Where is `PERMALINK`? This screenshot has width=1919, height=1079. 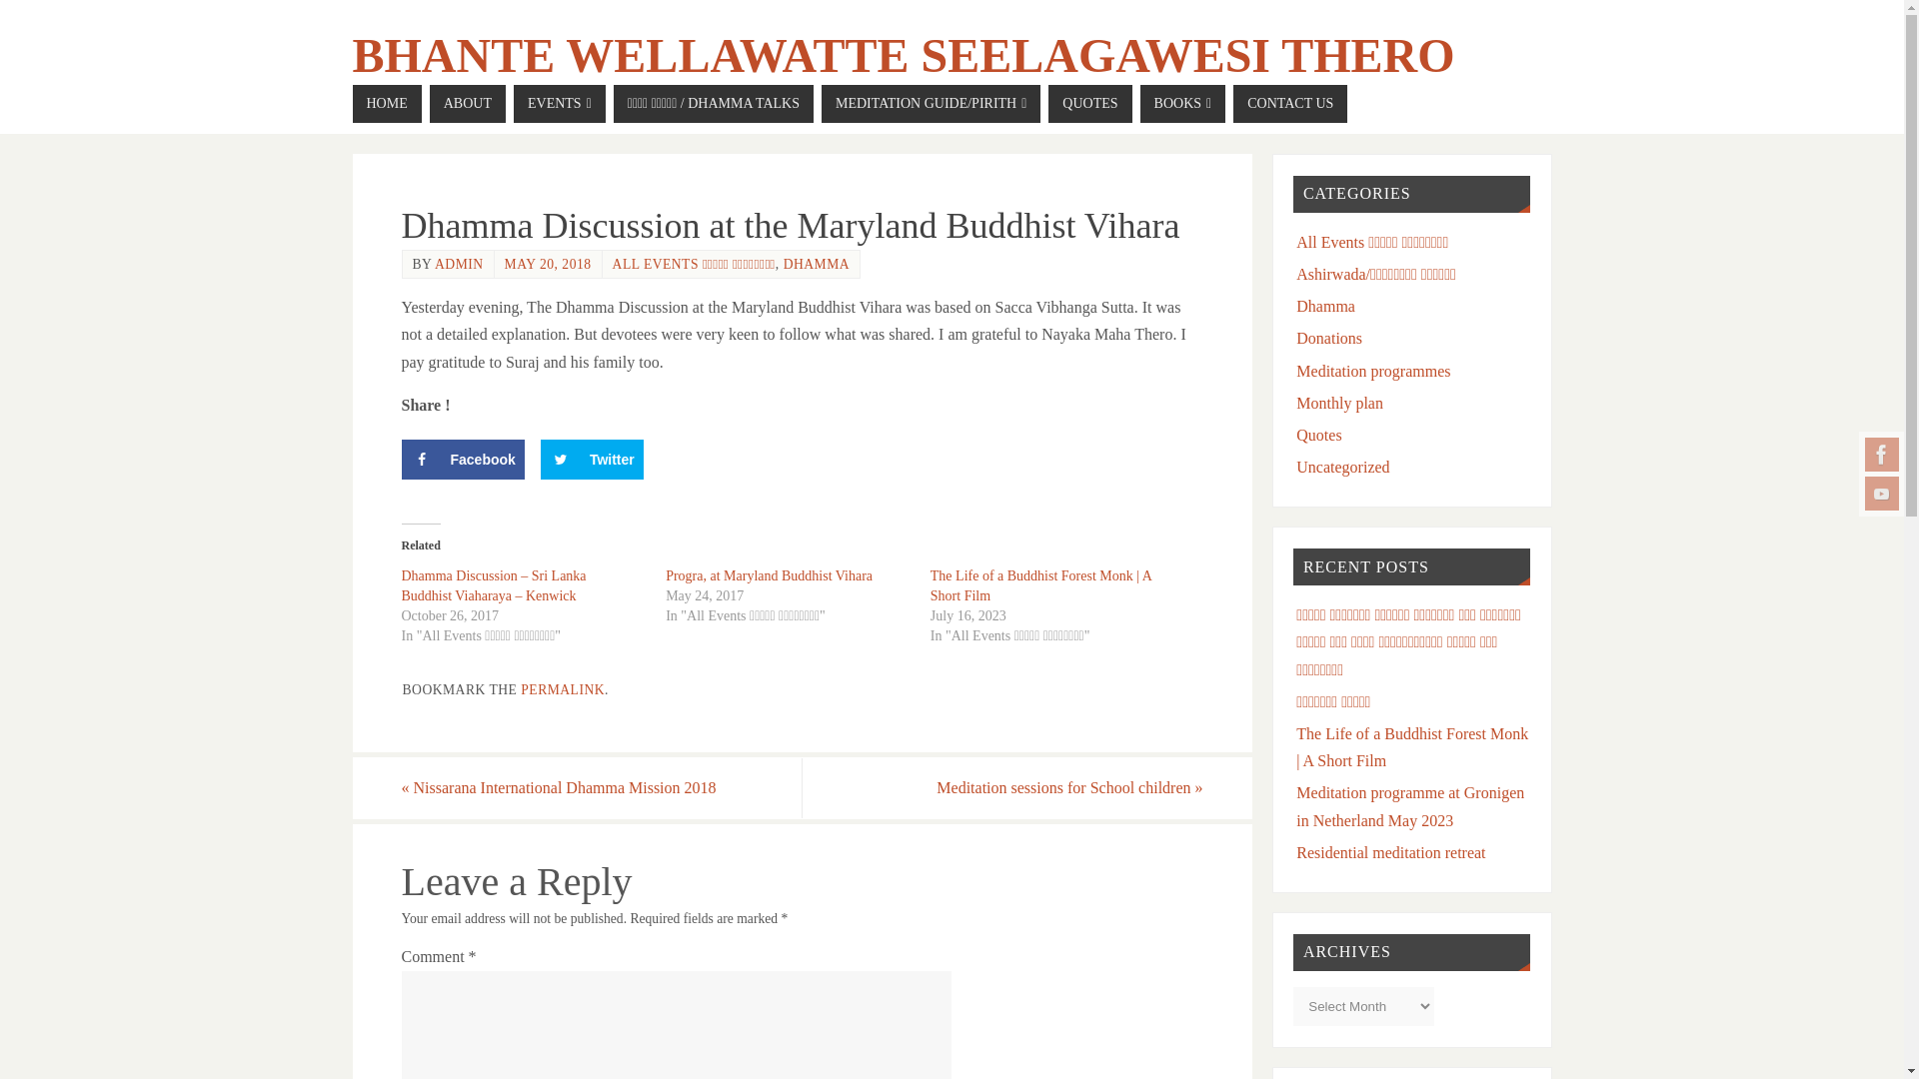 PERMALINK is located at coordinates (562, 689).